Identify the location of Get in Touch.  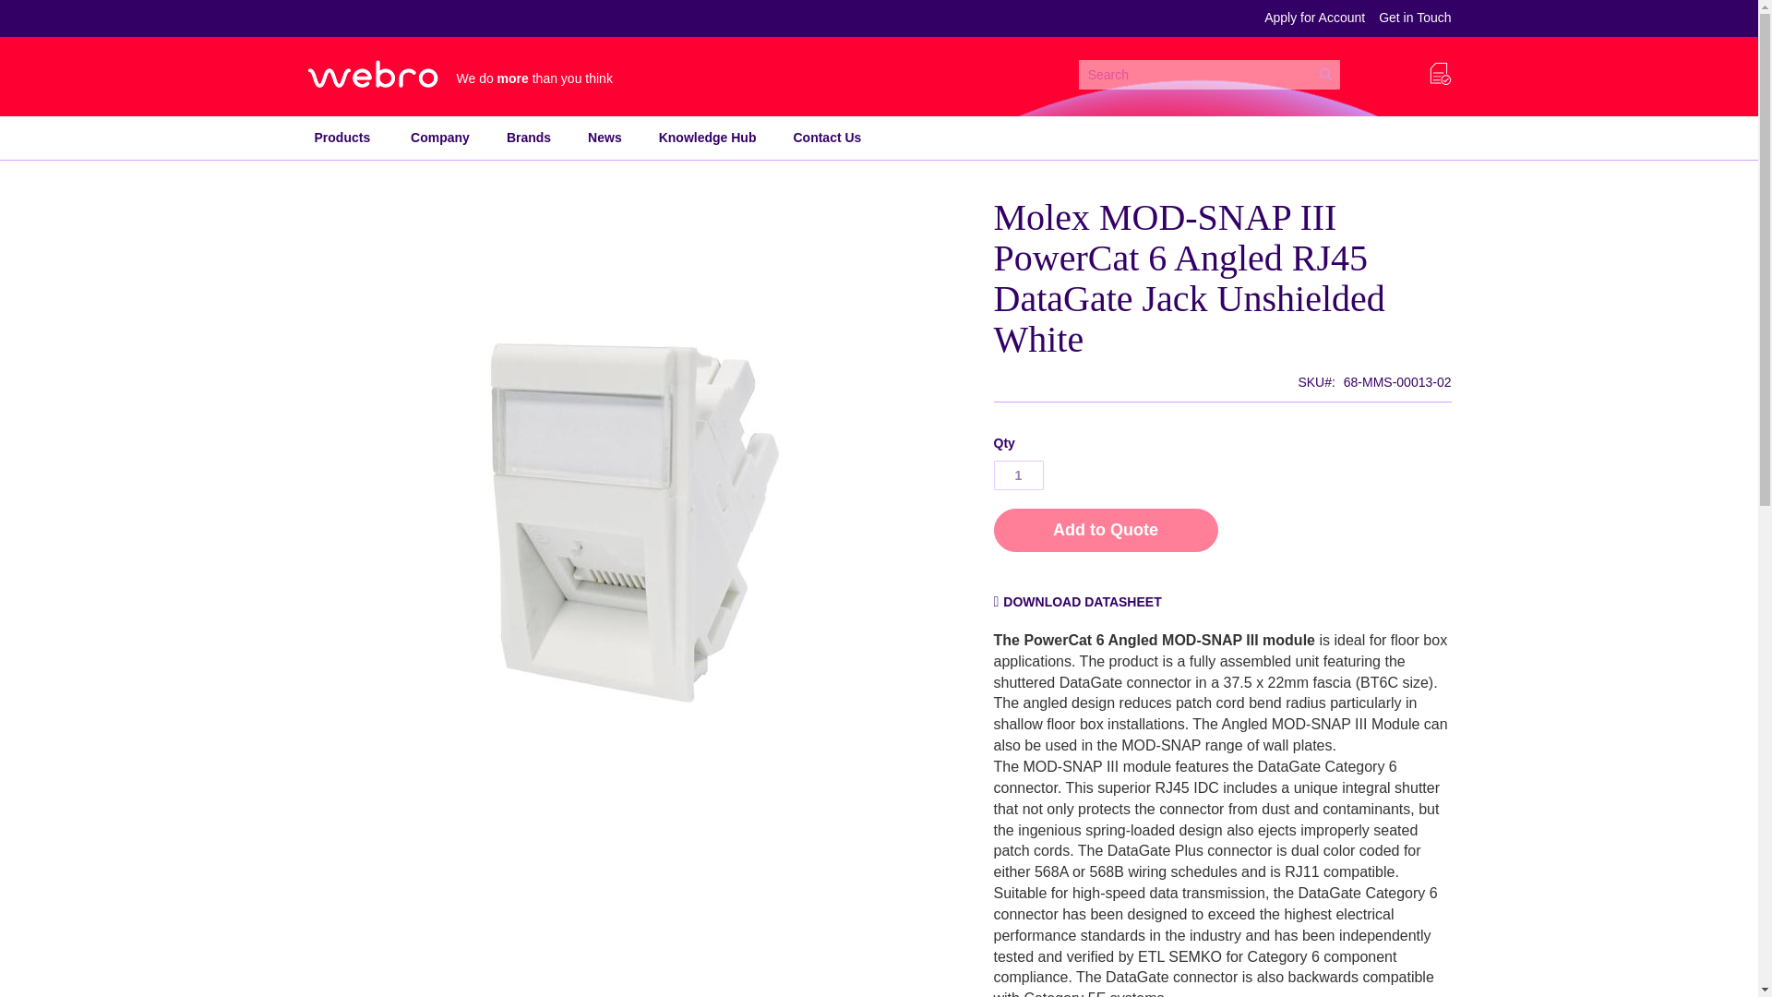
(1414, 18).